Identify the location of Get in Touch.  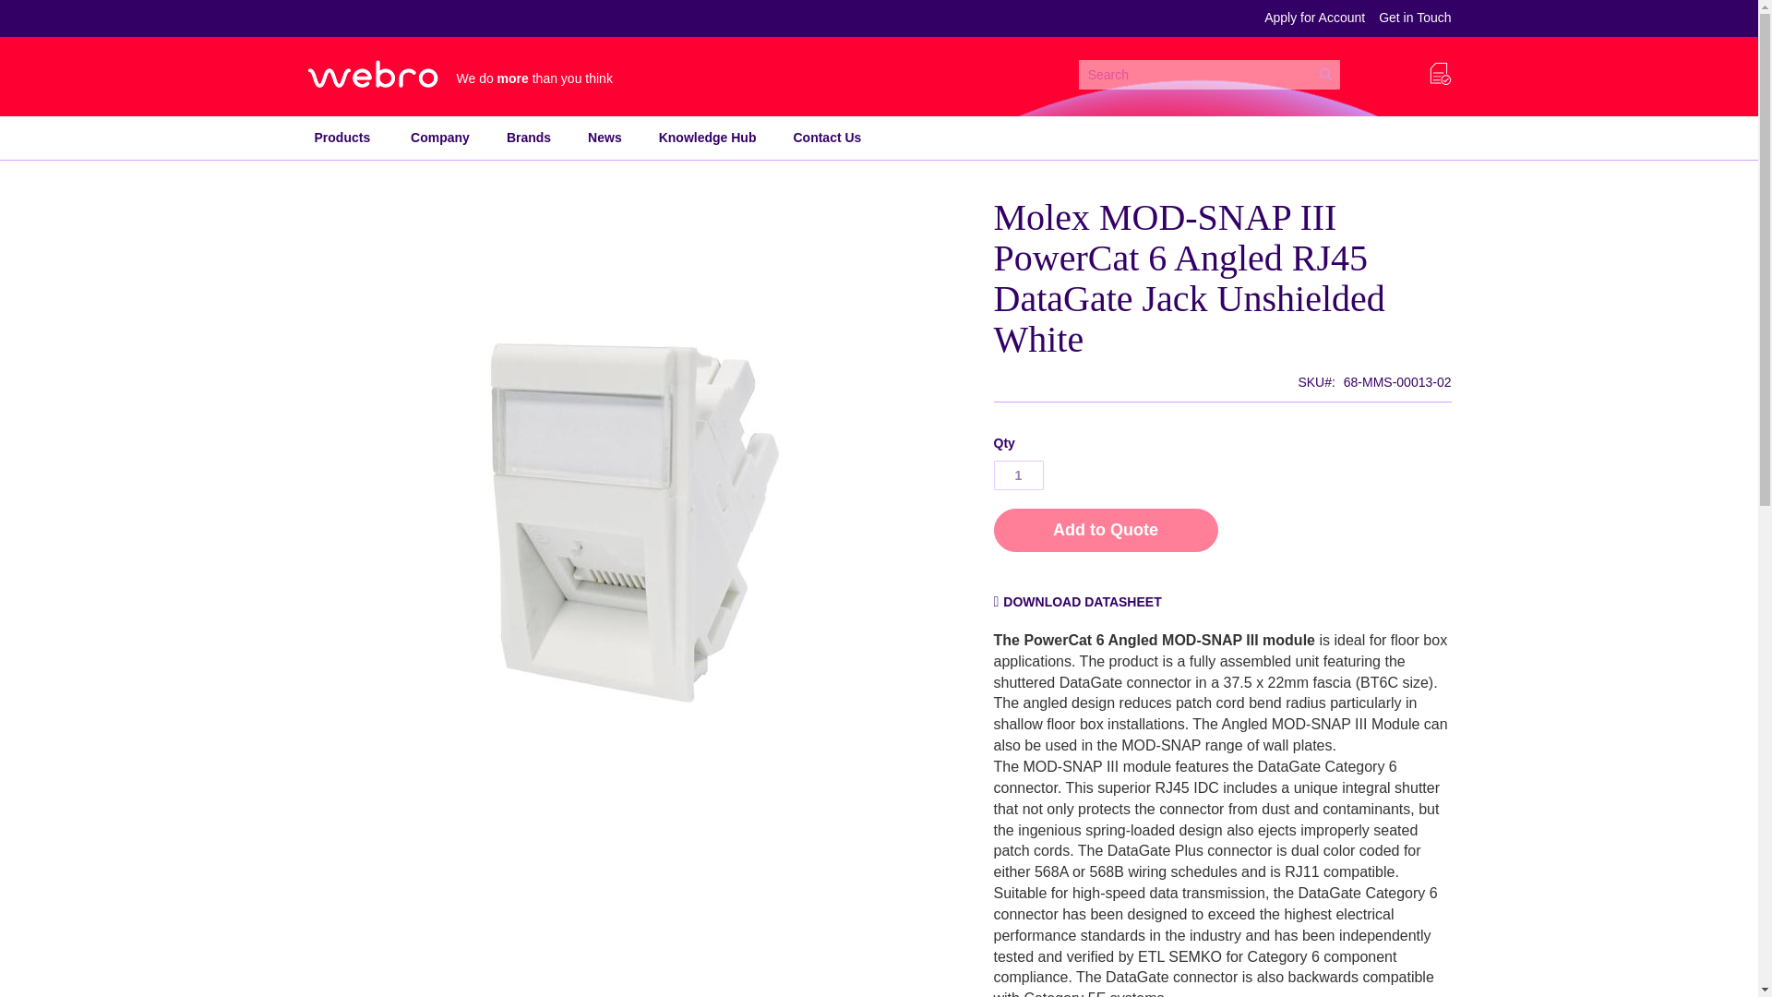
(1414, 18).